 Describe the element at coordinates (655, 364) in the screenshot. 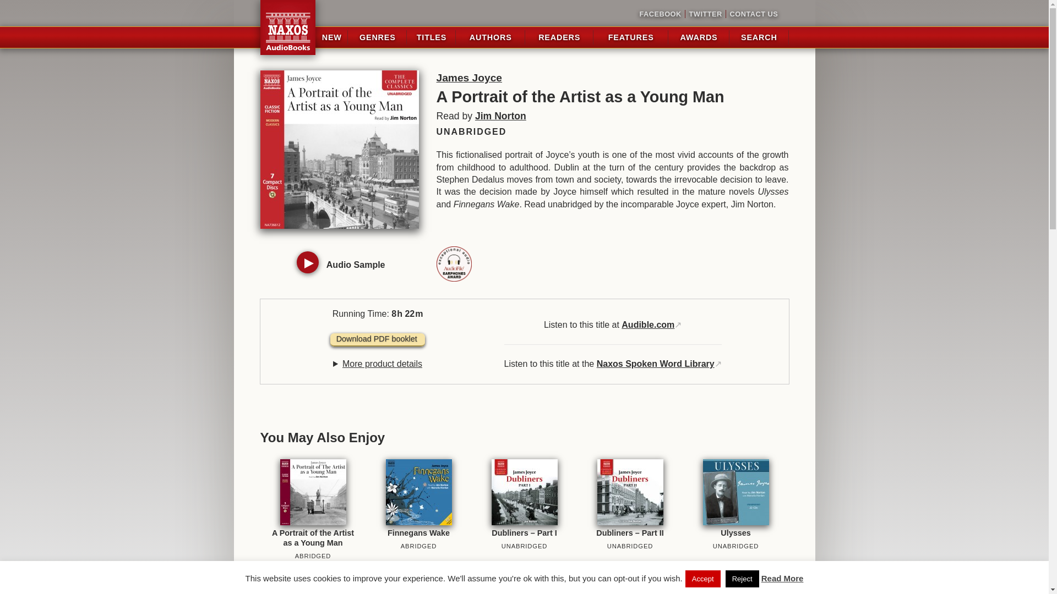

I see `Naxos Spoken Word Library` at that location.